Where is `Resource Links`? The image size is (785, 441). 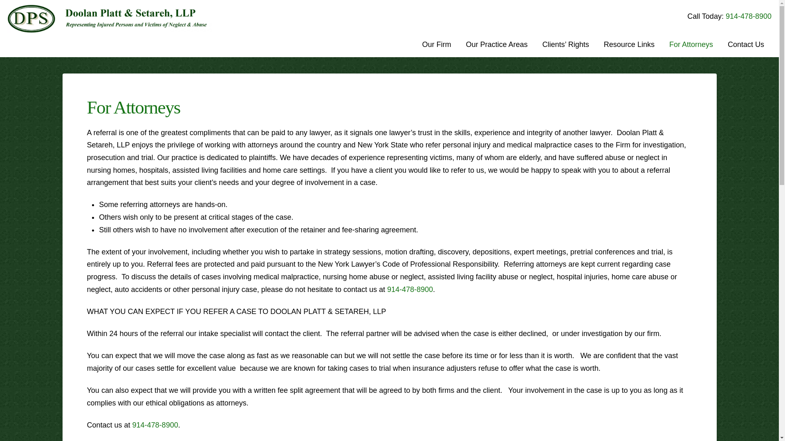
Resource Links is located at coordinates (629, 45).